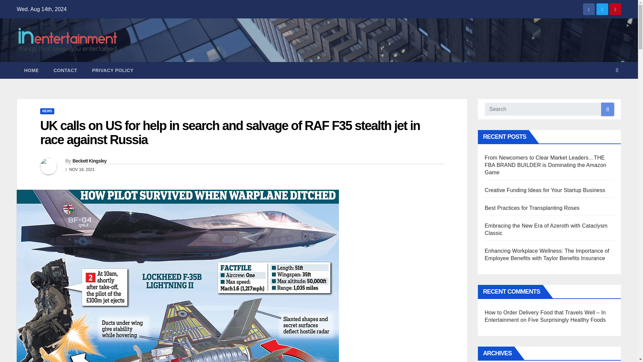 The image size is (643, 362). I want to click on PRIVACY POLICY, so click(113, 70).